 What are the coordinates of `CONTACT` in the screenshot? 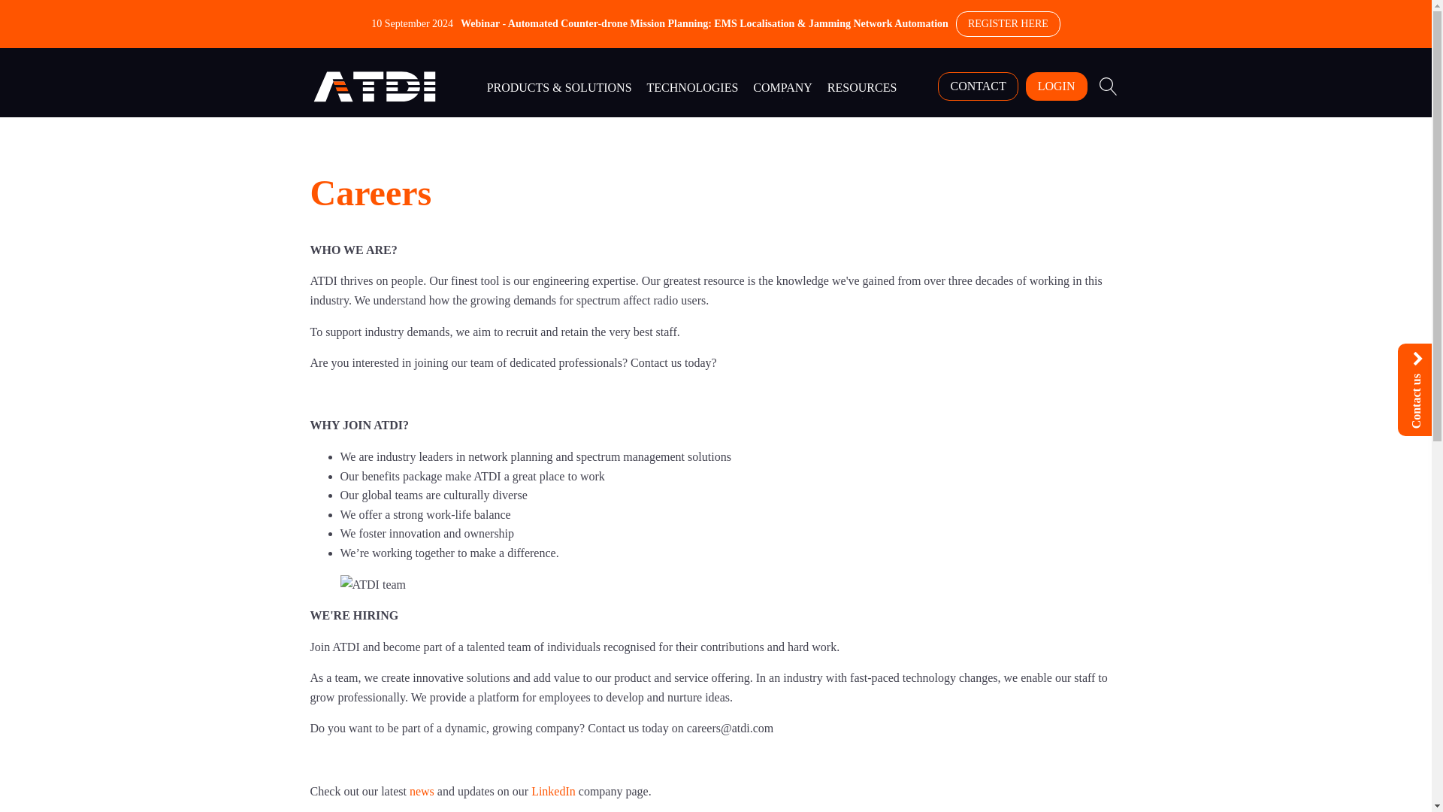 It's located at (977, 86).